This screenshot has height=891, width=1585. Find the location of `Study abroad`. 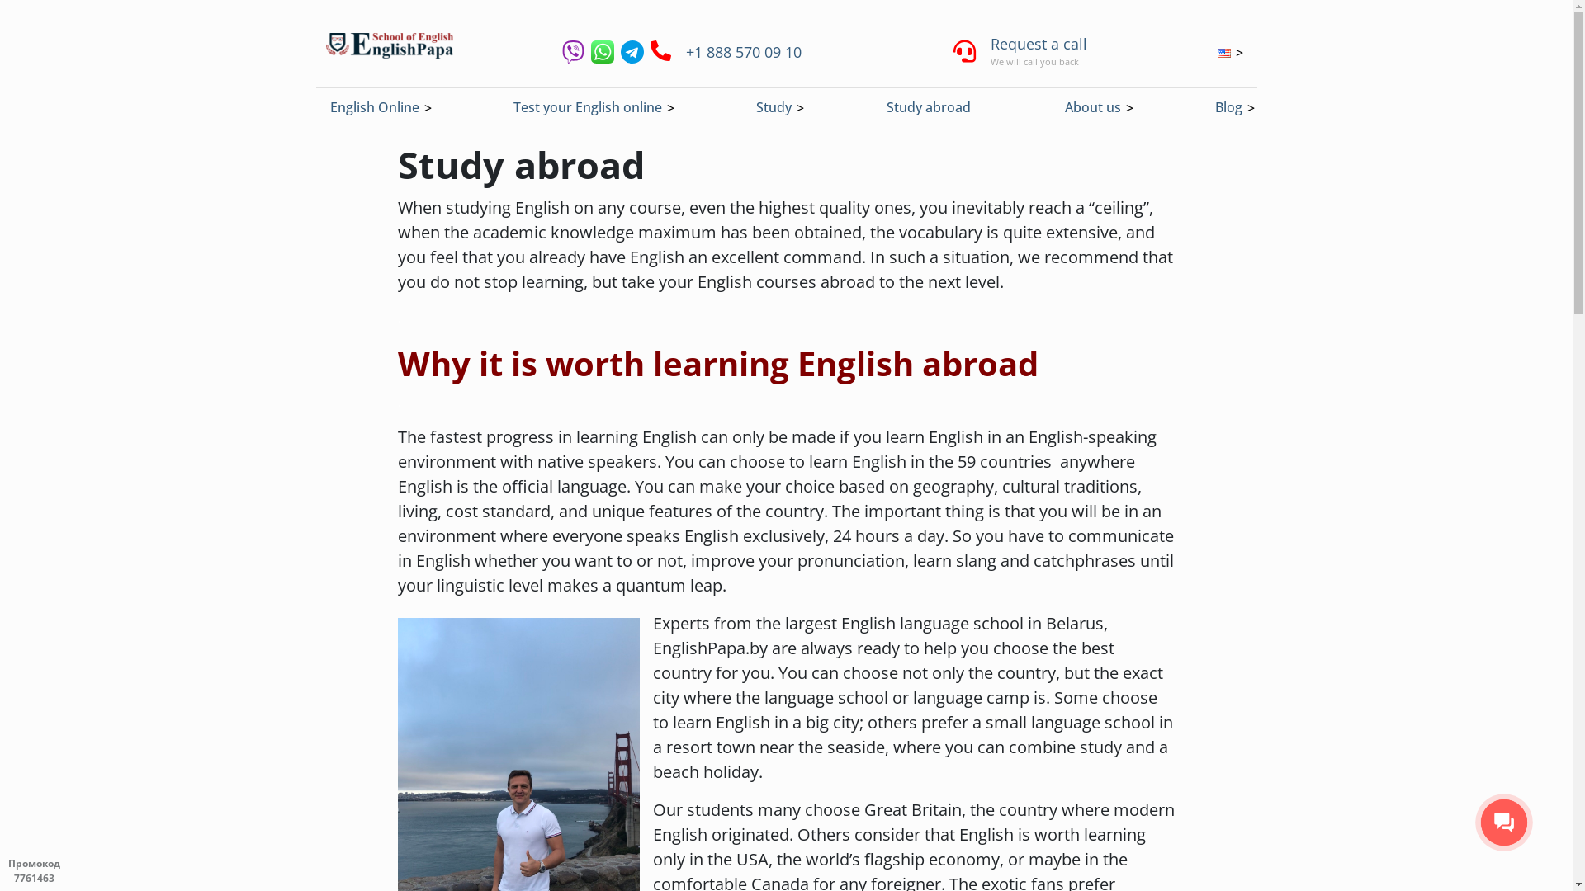

Study abroad is located at coordinates (929, 107).